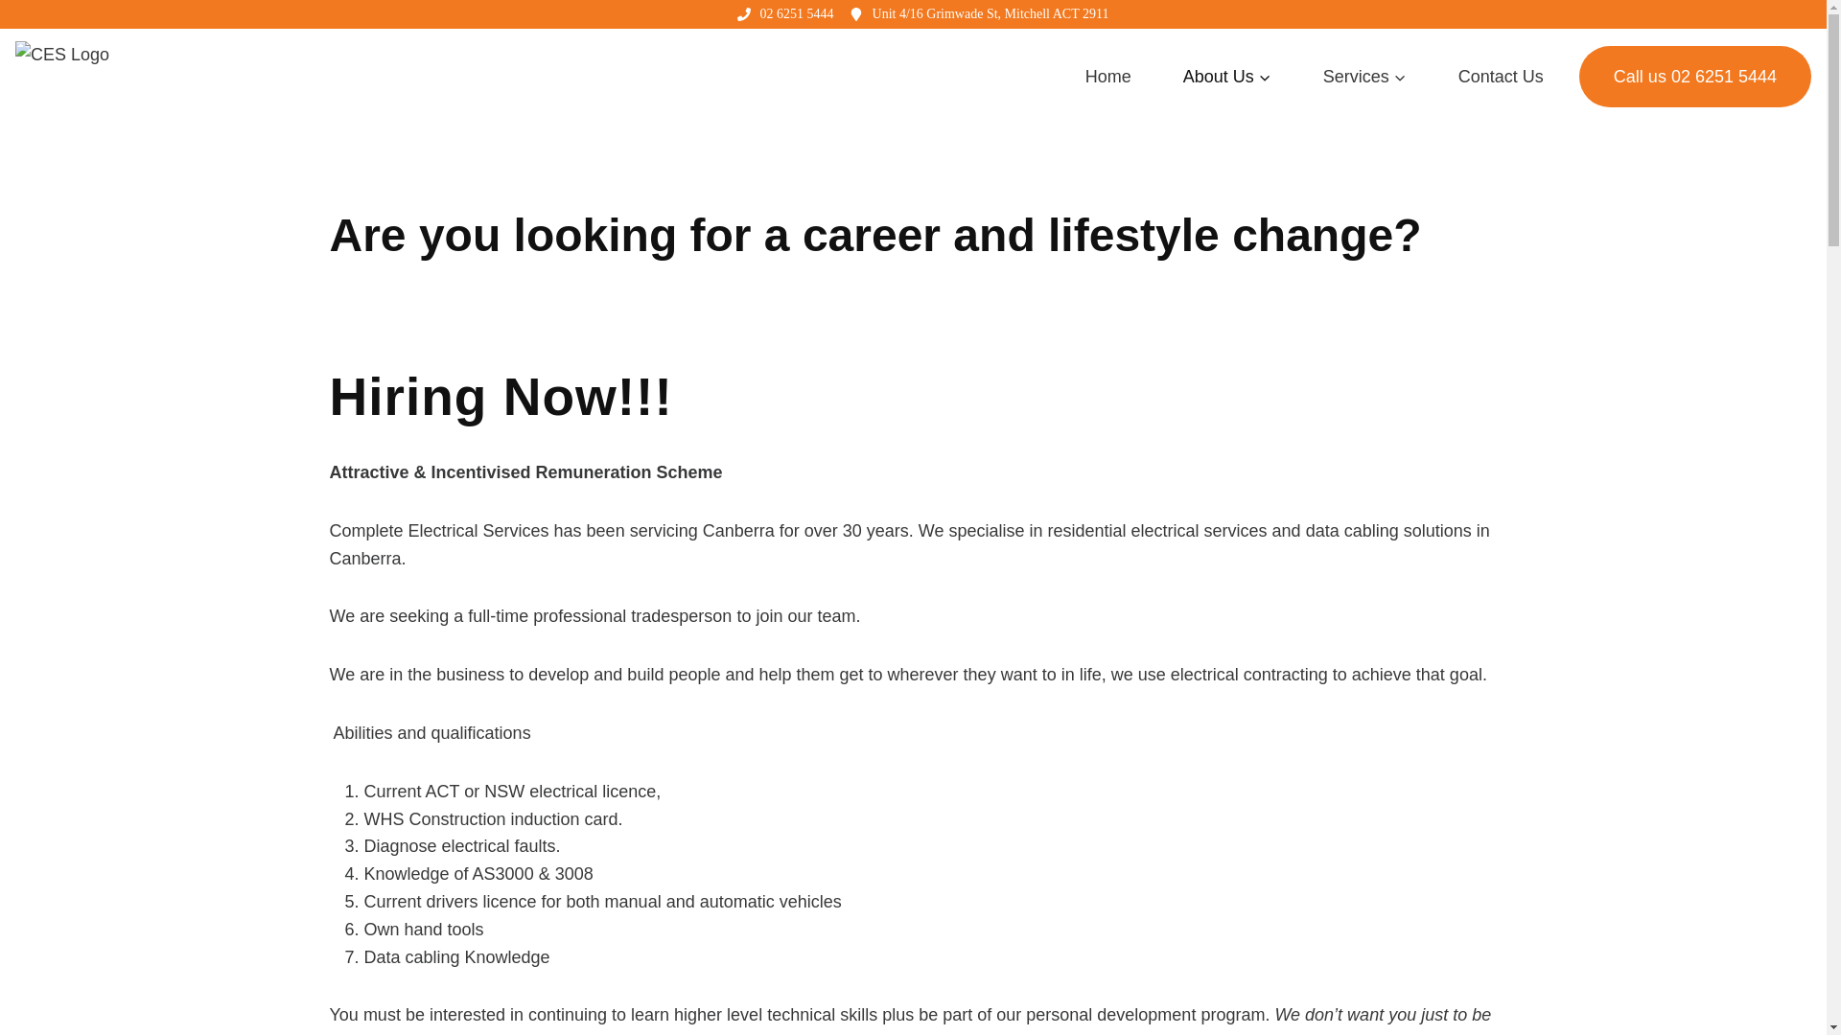  What do you see at coordinates (1501, 77) in the screenshot?
I see `Contact Us` at bounding box center [1501, 77].